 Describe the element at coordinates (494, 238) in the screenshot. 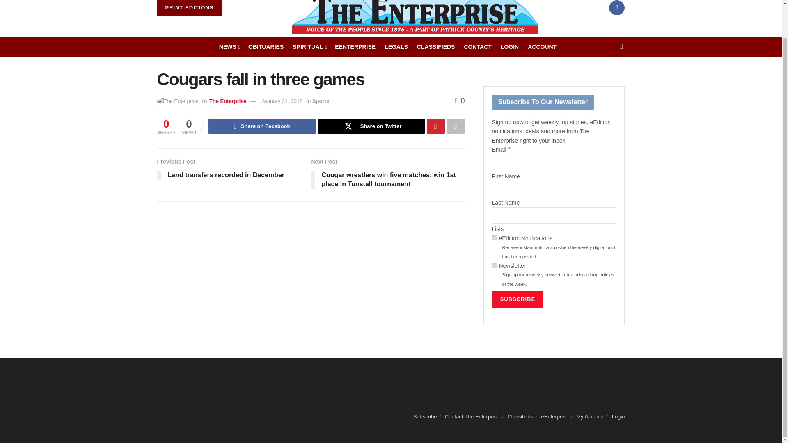

I see `2` at that location.